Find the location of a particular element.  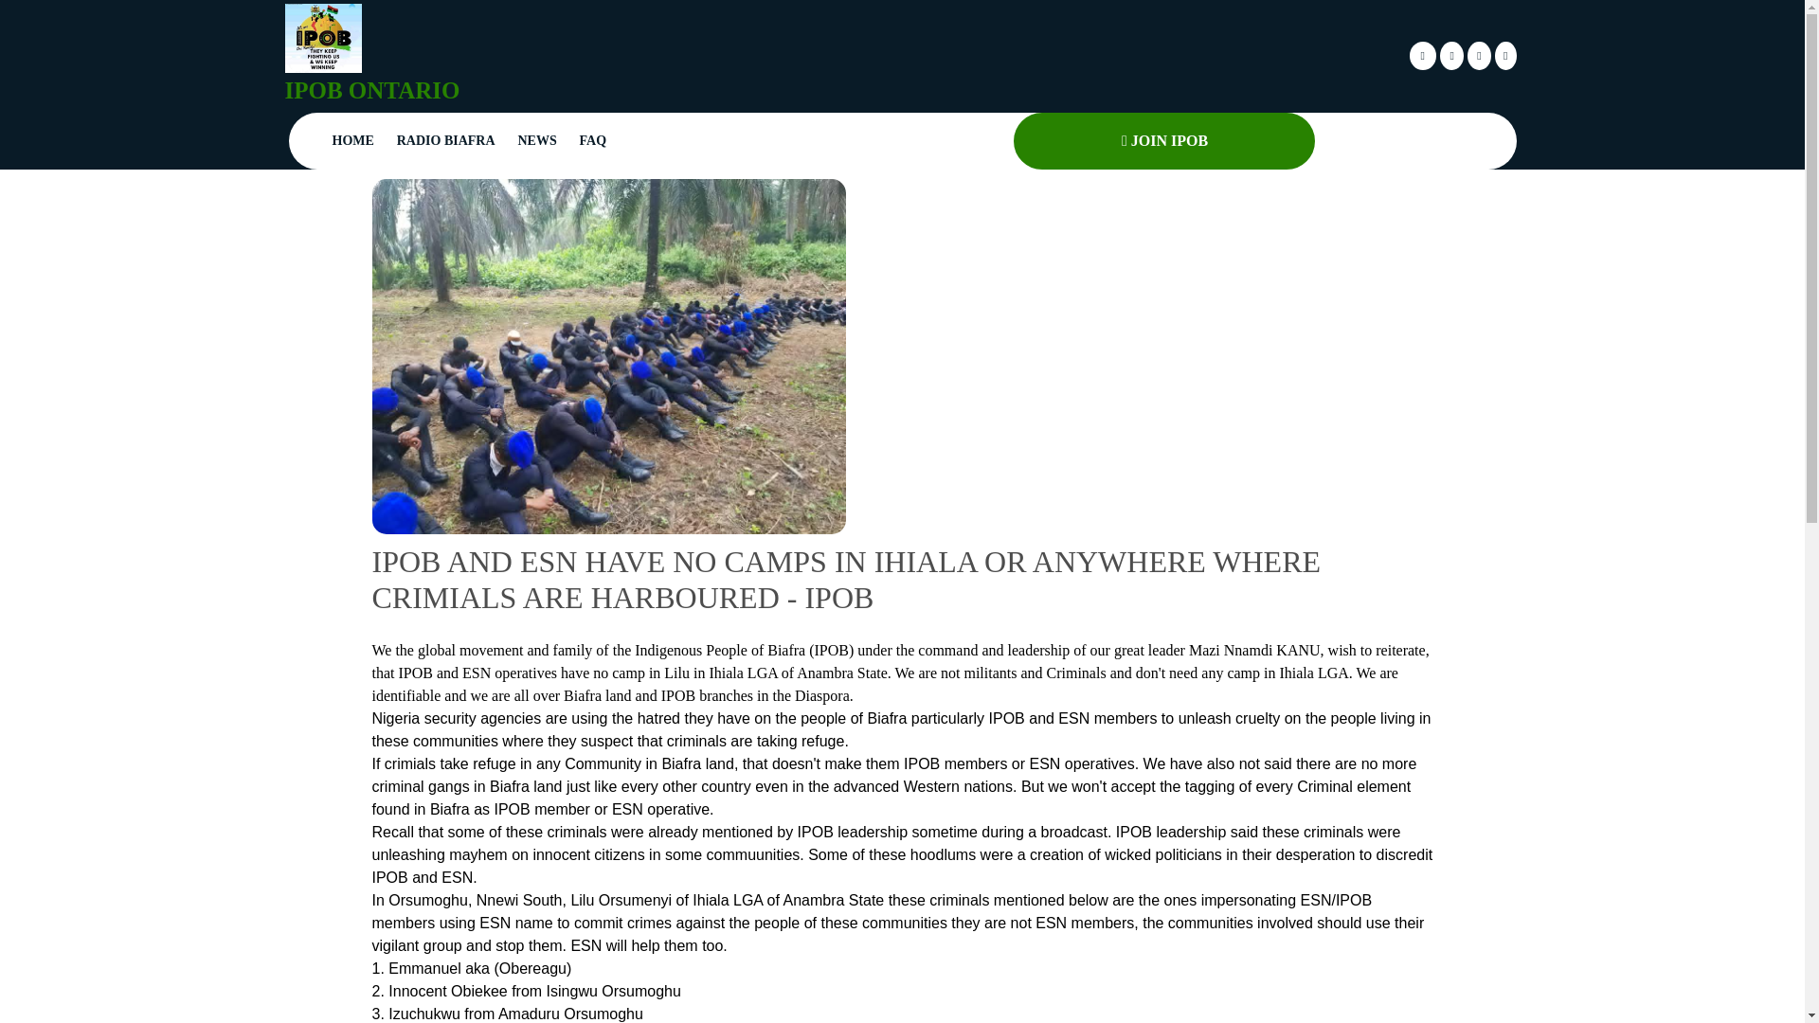

HOME is located at coordinates (351, 140).